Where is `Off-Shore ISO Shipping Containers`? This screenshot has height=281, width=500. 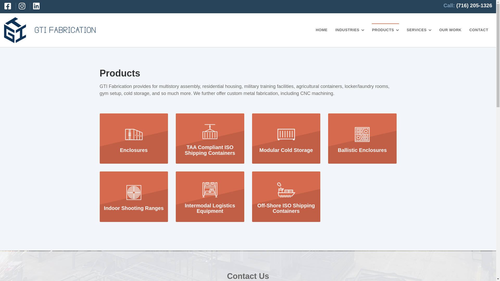 Off-Shore ISO Shipping Containers is located at coordinates (286, 197).